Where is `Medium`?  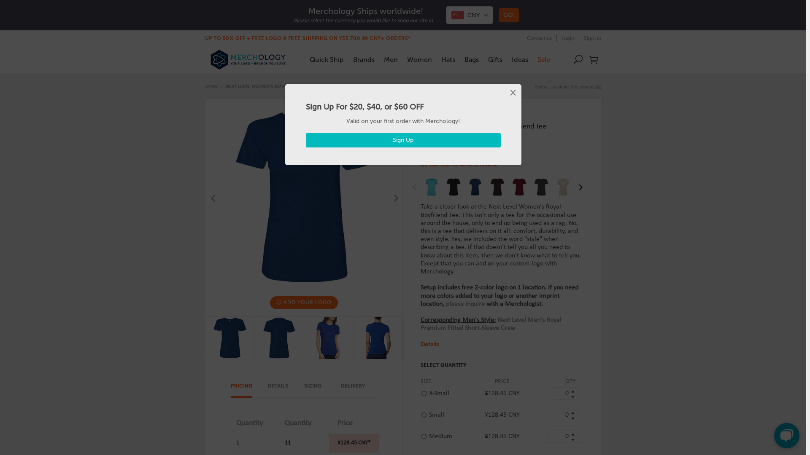
Medium is located at coordinates (447, 436).